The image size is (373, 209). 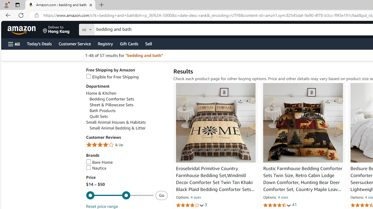 What do you see at coordinates (25, 29) in the screenshot?
I see `Skip to main content` at bounding box center [25, 29].